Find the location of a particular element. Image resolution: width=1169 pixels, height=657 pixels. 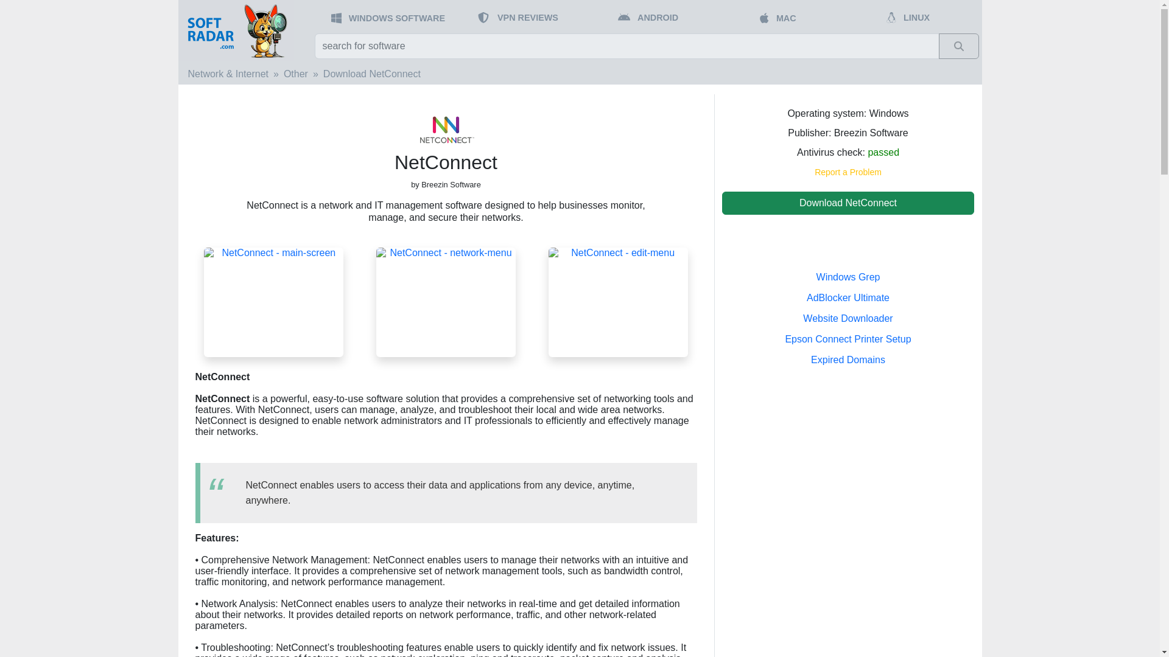

Epson Connect Printer Setup is located at coordinates (848, 338).